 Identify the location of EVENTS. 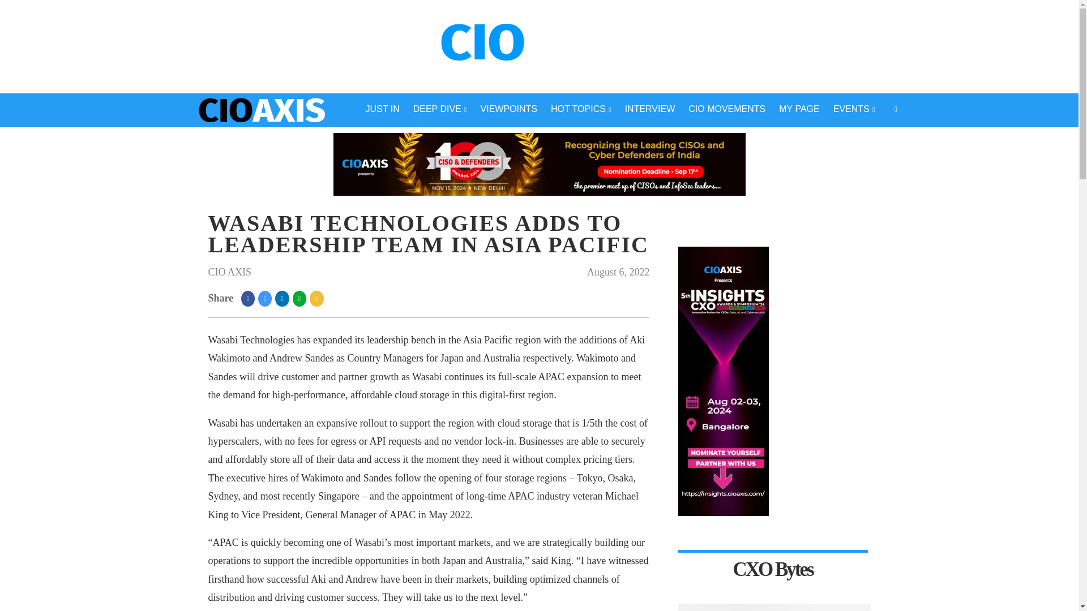
(854, 110).